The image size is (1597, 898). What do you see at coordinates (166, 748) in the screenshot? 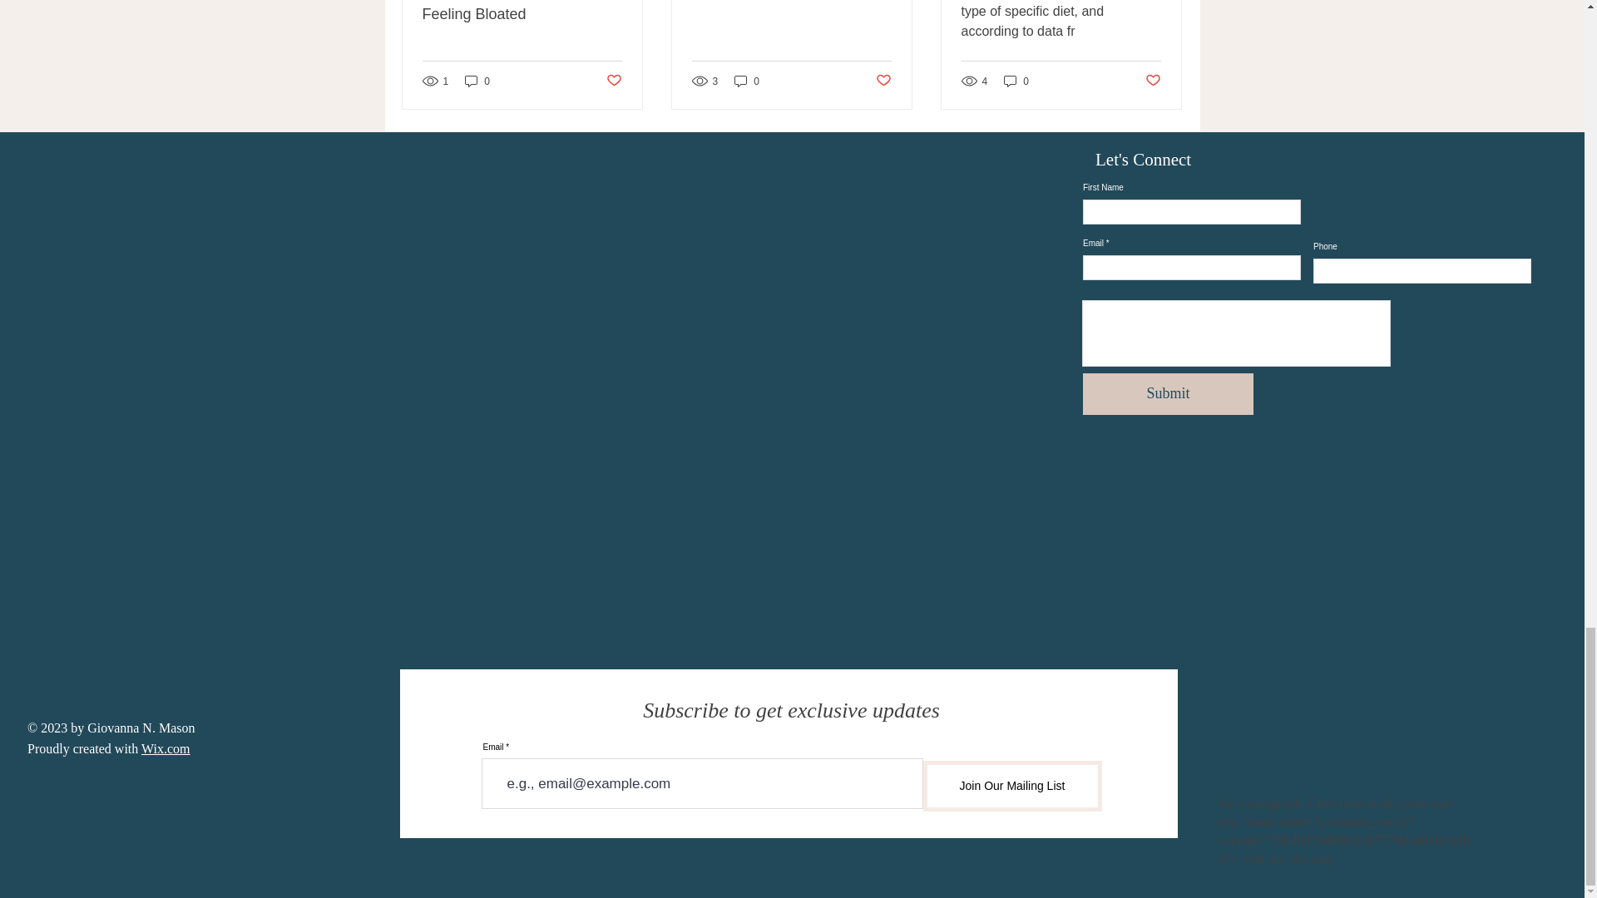
I see `Wix.com` at bounding box center [166, 748].